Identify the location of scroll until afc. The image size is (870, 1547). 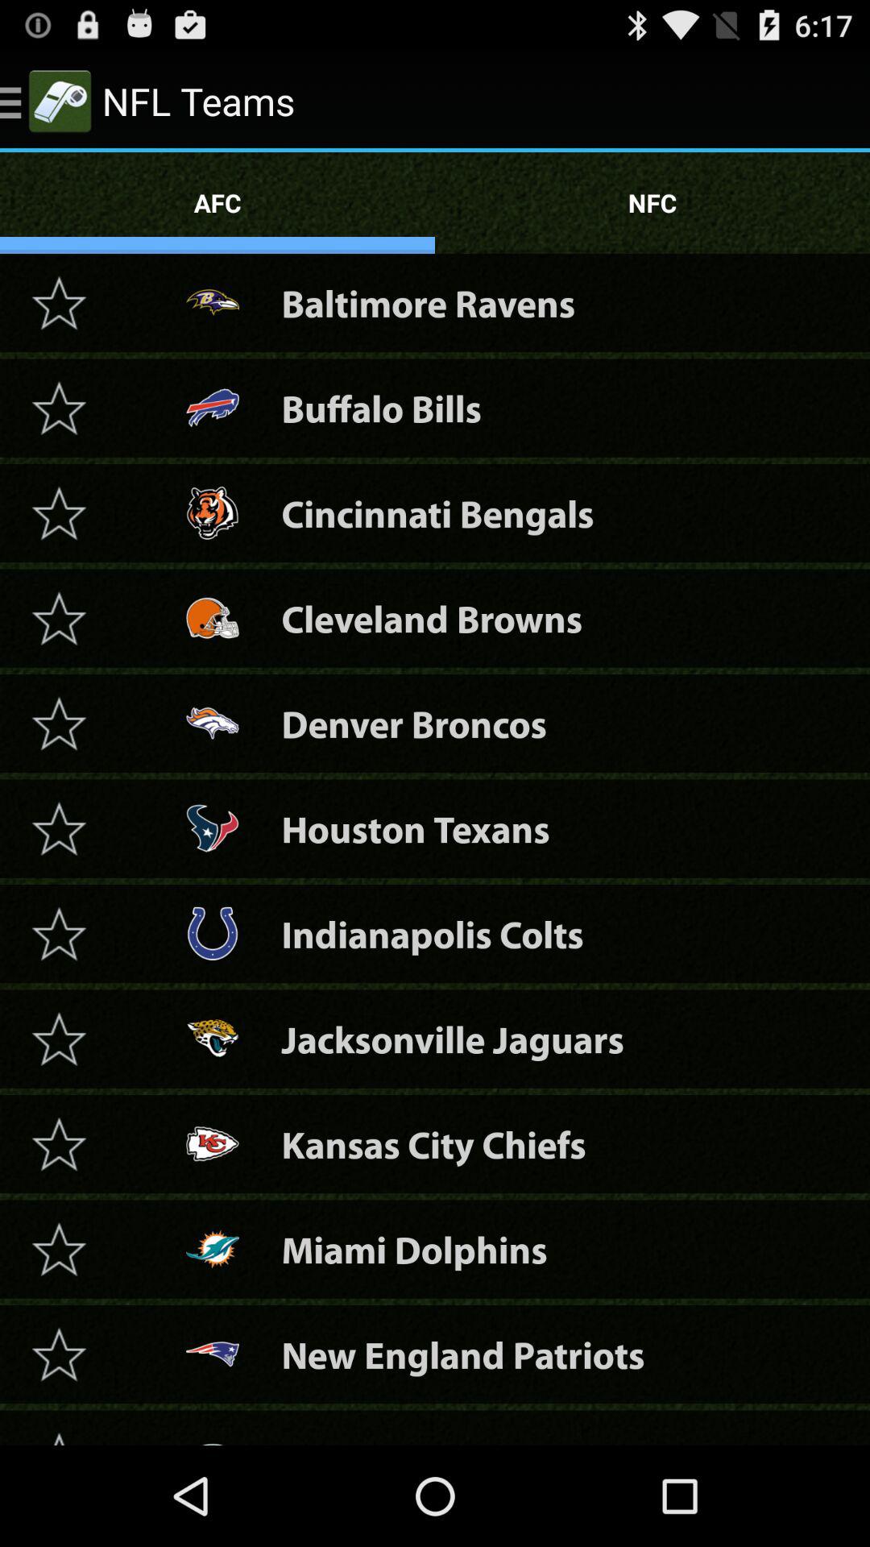
(217, 203).